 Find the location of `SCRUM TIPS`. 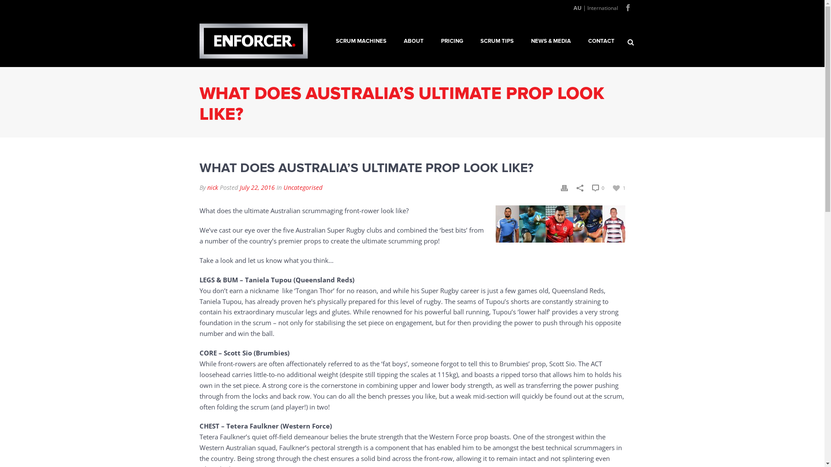

SCRUM TIPS is located at coordinates (497, 41).